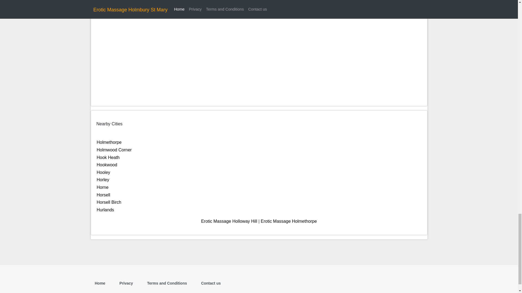 The height and width of the screenshot is (293, 522). What do you see at coordinates (103, 180) in the screenshot?
I see `Horley` at bounding box center [103, 180].